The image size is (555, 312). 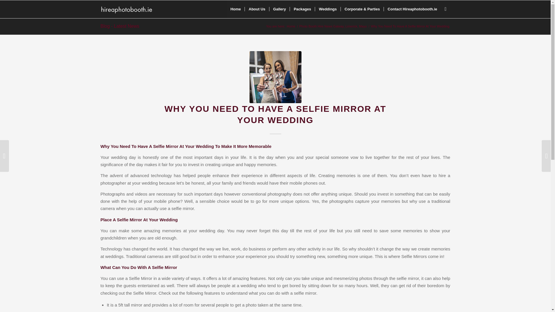 I want to click on Permanent Link: Blog - Latest News, so click(x=120, y=26).